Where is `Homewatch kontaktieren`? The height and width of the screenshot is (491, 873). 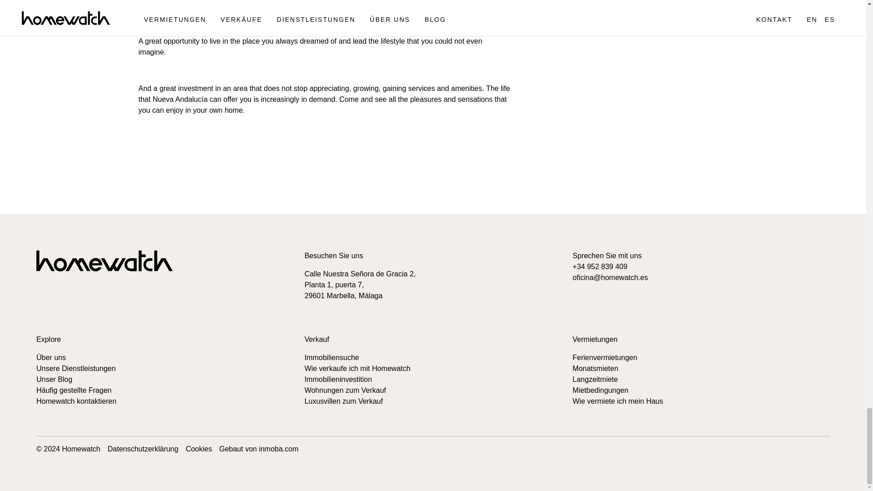
Homewatch kontaktieren is located at coordinates (76, 401).